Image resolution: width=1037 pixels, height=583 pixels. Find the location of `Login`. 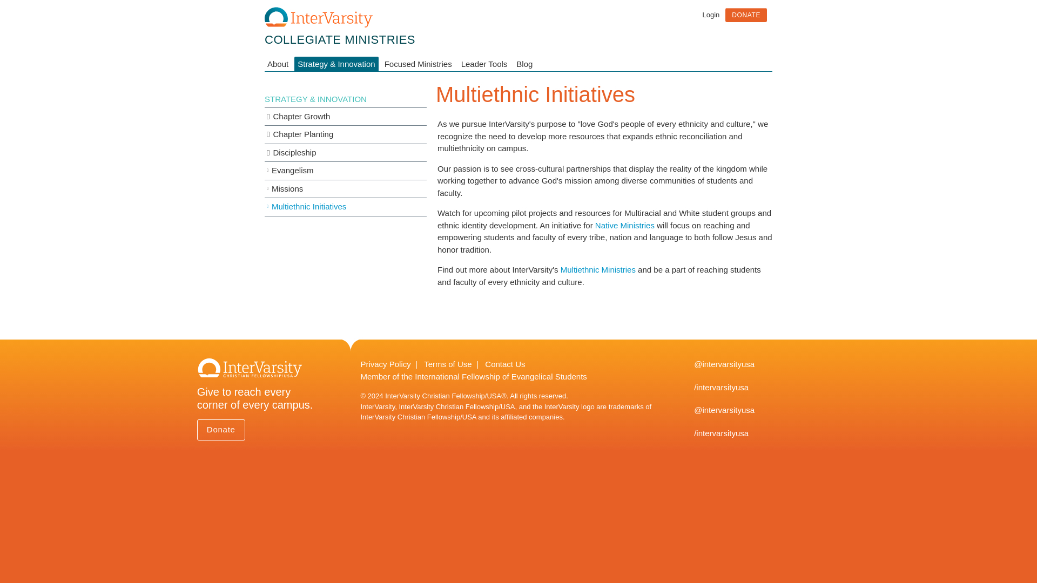

Login is located at coordinates (711, 14).